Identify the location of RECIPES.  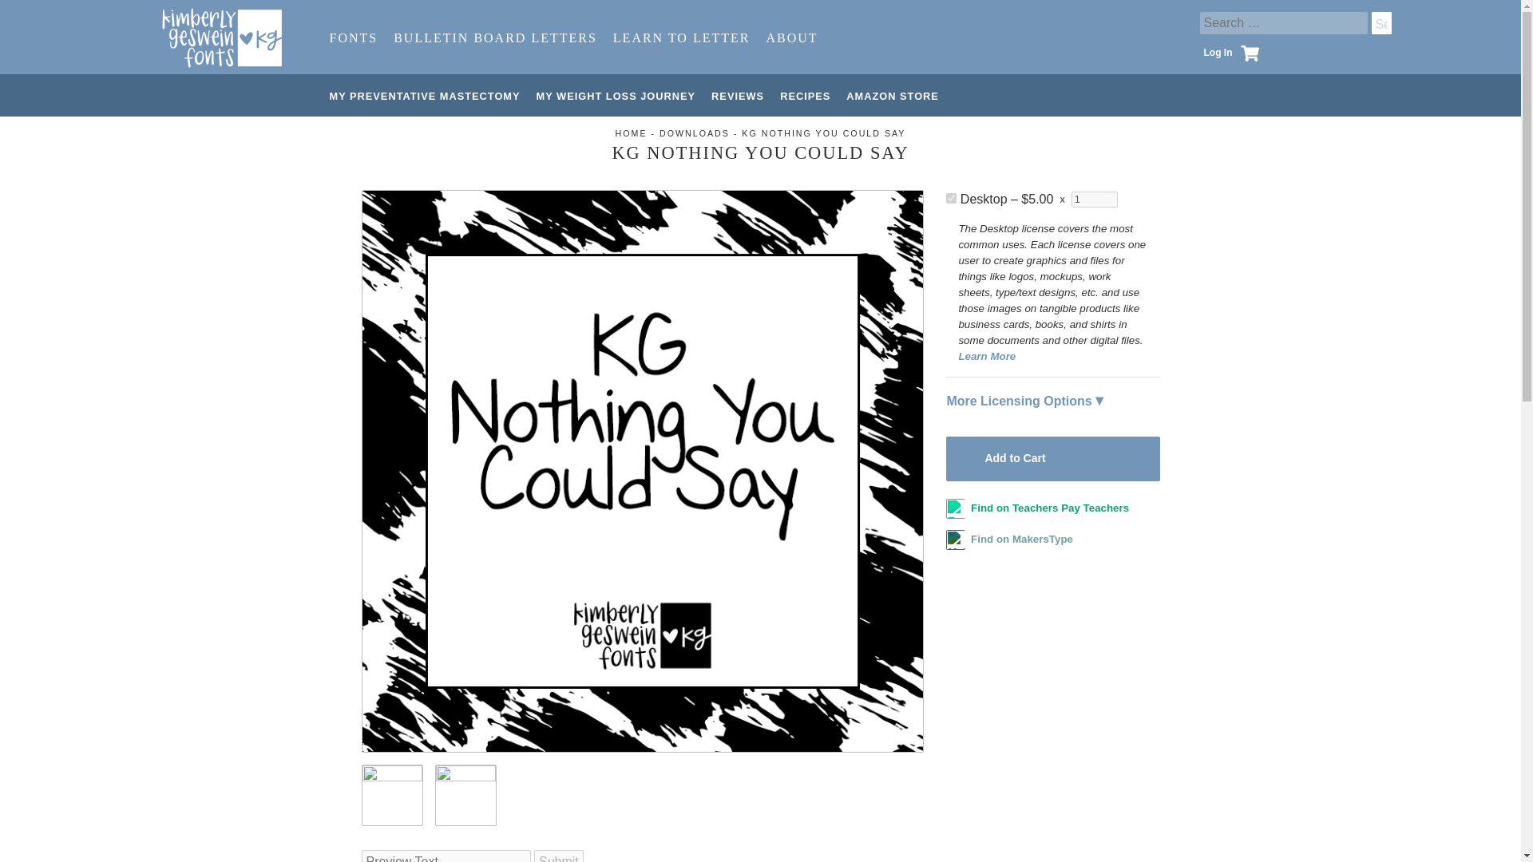
(805, 96).